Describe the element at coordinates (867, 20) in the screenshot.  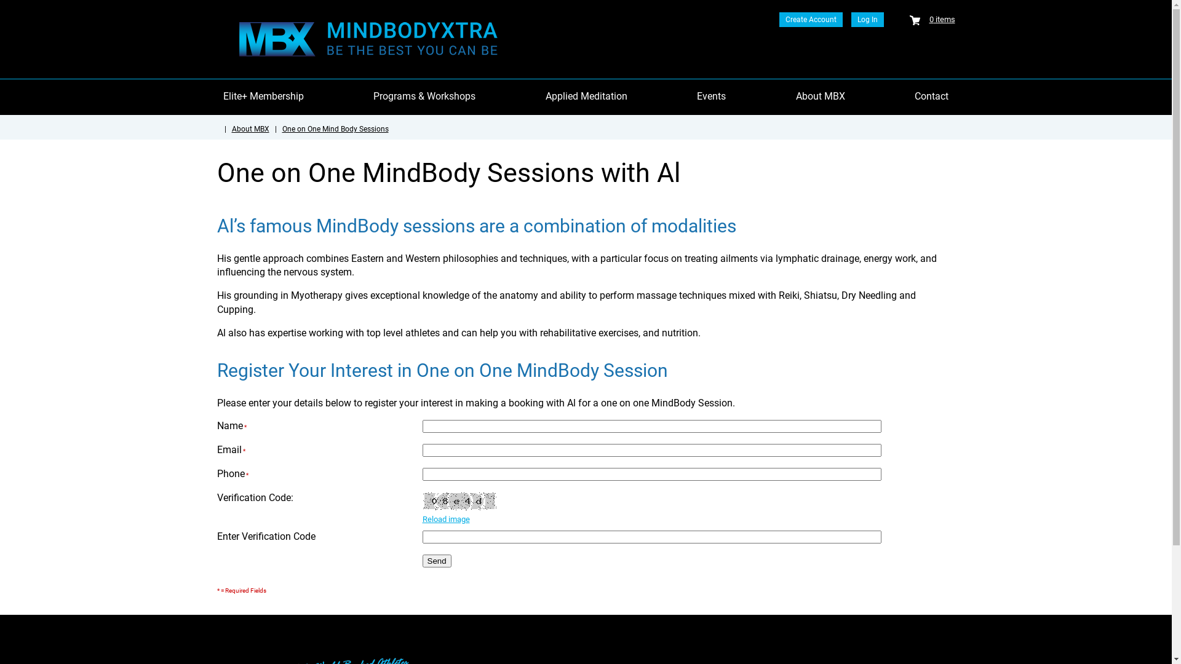
I see `Log In` at that location.